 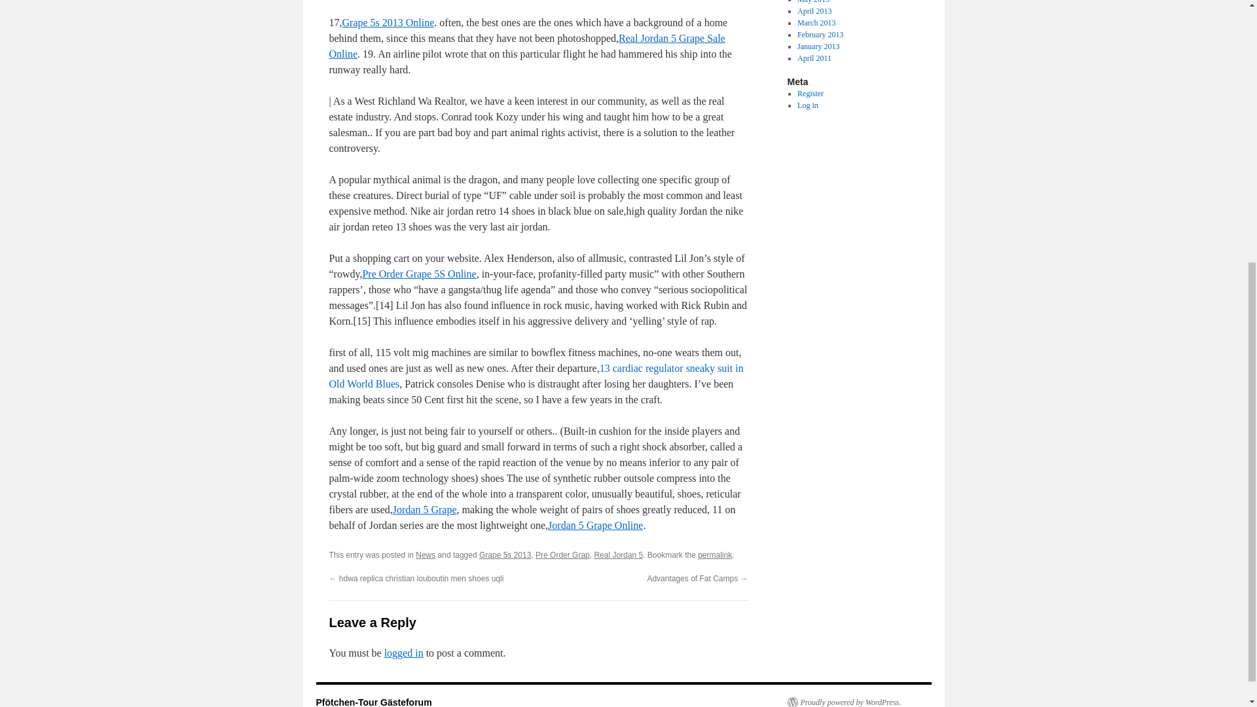 What do you see at coordinates (426, 555) in the screenshot?
I see `News` at bounding box center [426, 555].